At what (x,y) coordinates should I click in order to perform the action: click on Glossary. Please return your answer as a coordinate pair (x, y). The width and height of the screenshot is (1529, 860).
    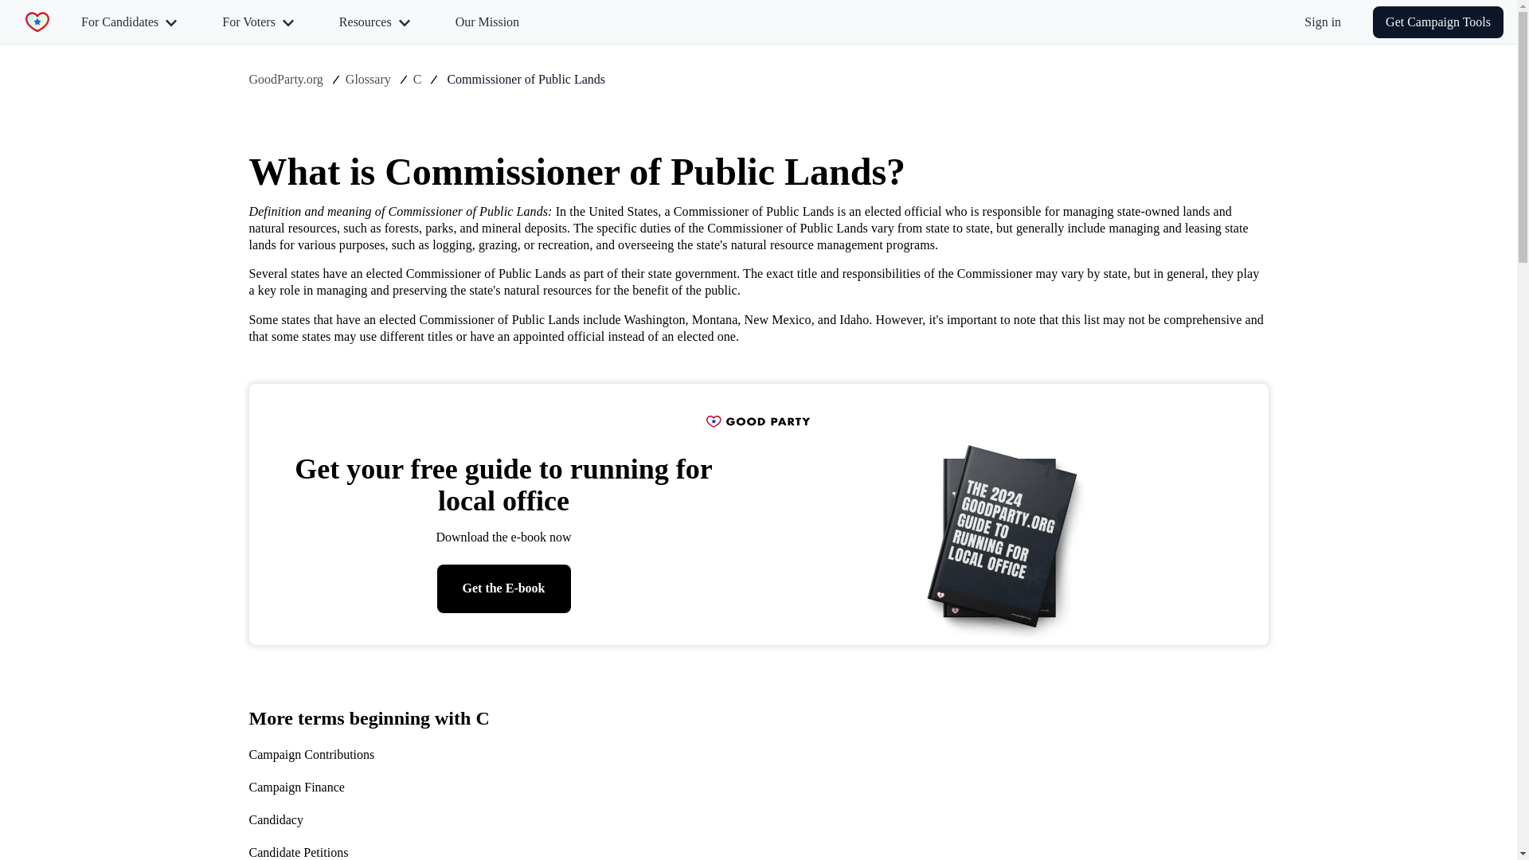
    Looking at the image, I should click on (368, 80).